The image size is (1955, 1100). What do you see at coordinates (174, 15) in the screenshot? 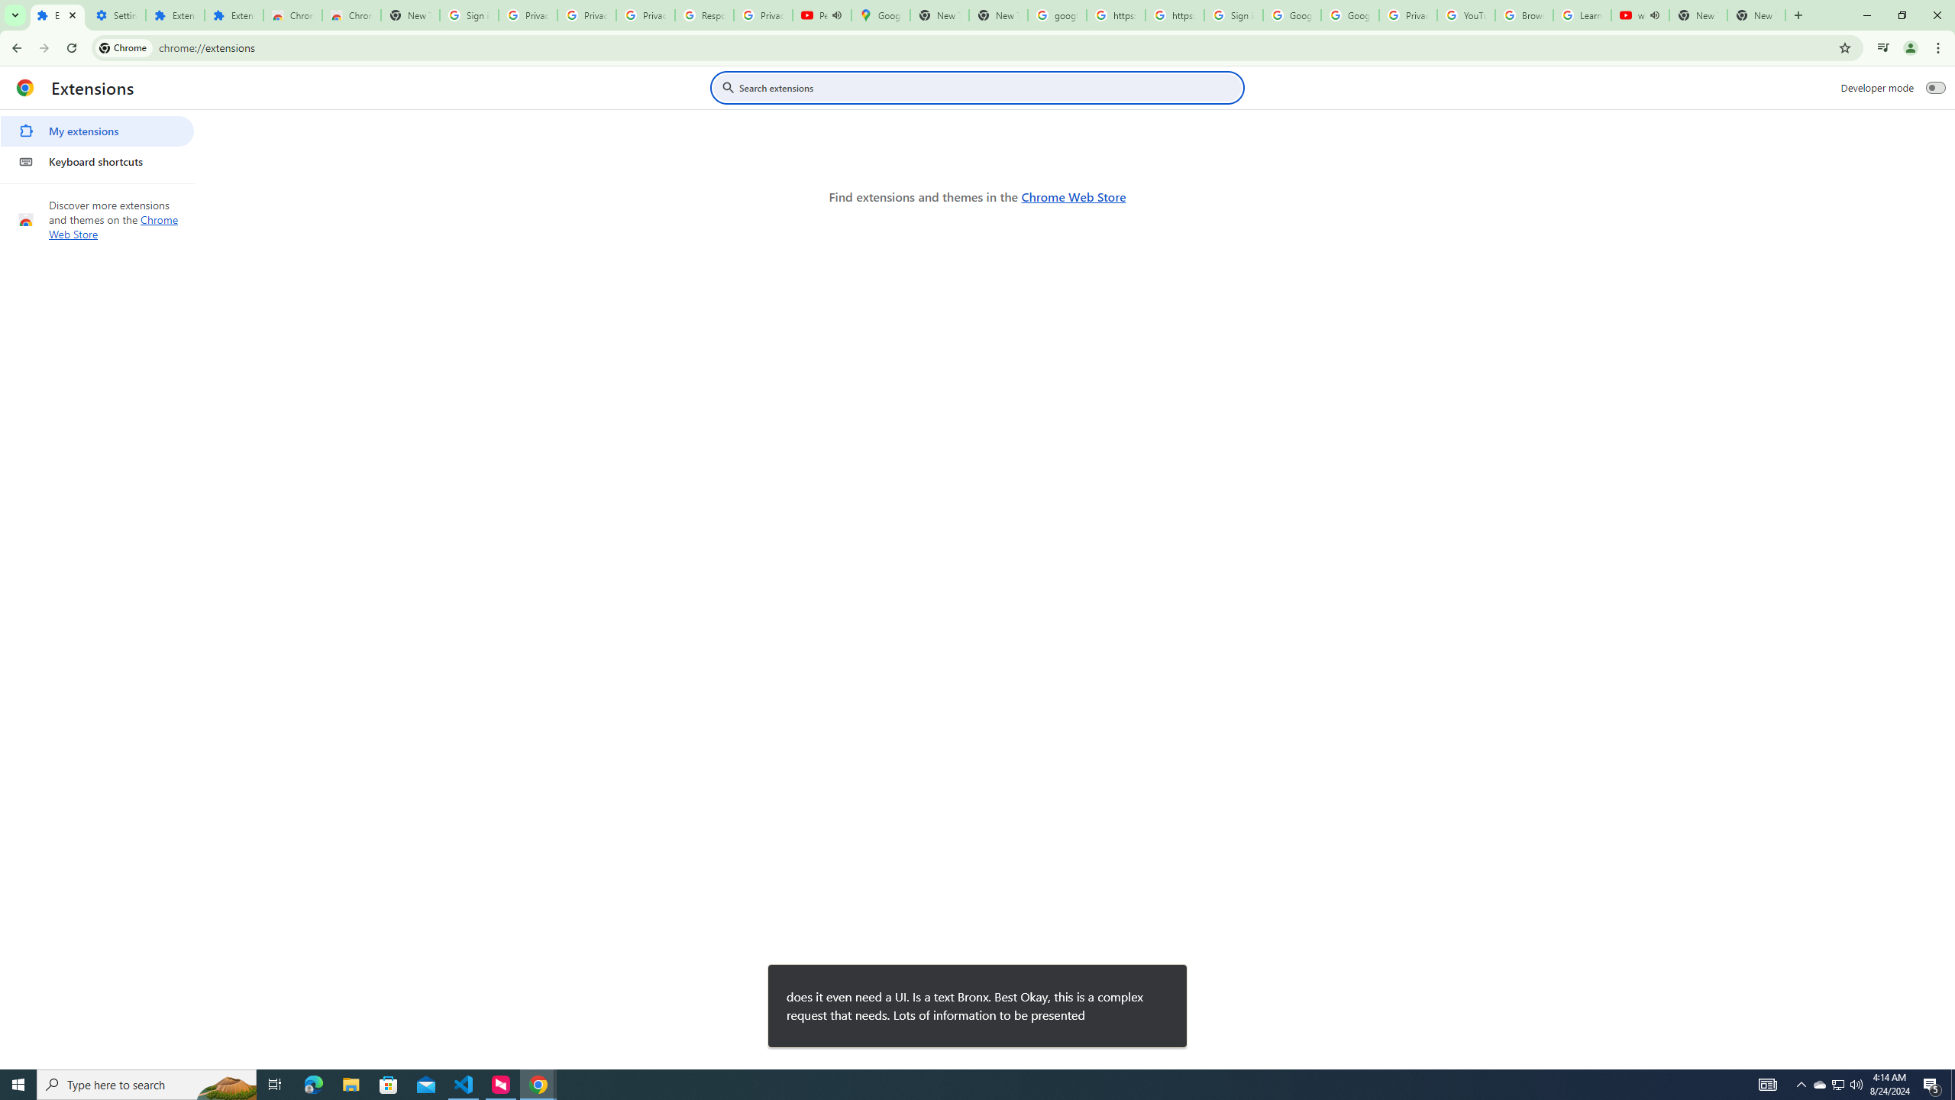
I see `Extensions` at bounding box center [174, 15].